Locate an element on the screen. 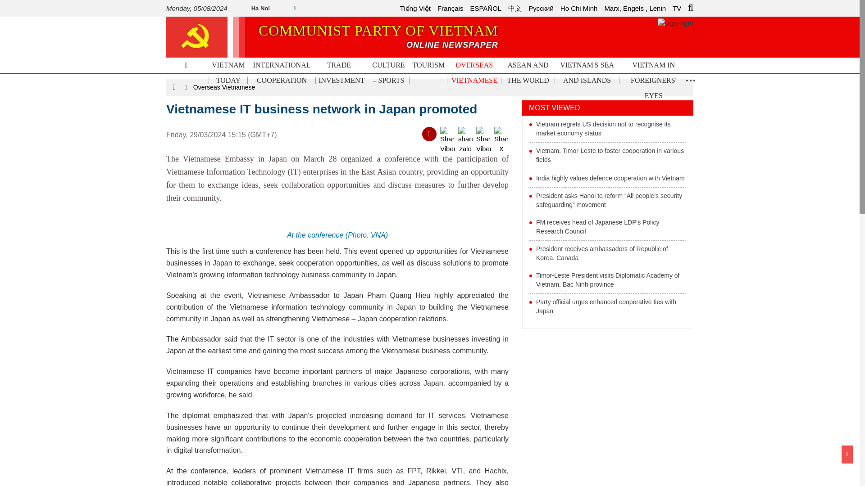 The image size is (865, 486). Overseas Vietnamese is located at coordinates (474, 73).